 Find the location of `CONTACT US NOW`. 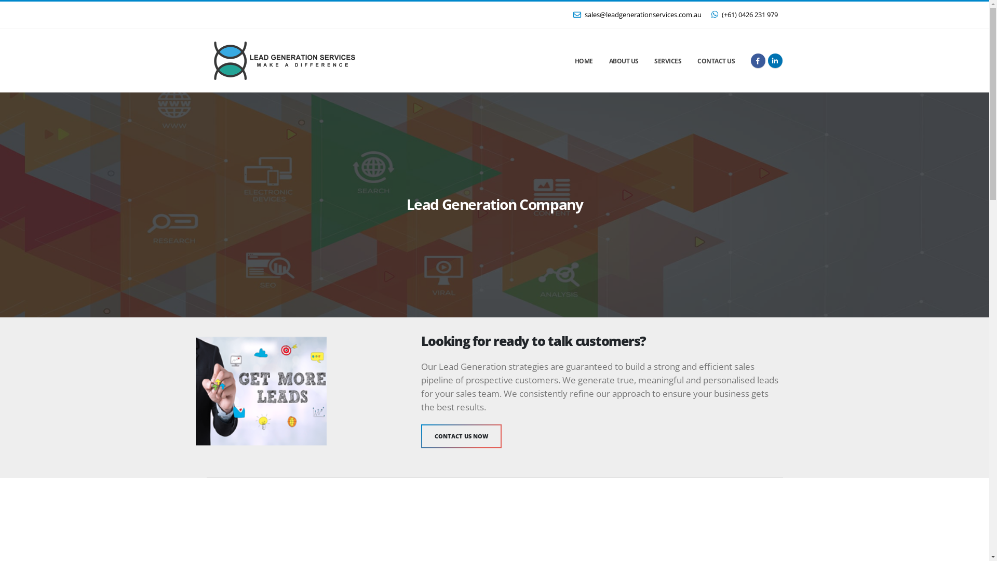

CONTACT US NOW is located at coordinates (461, 436).